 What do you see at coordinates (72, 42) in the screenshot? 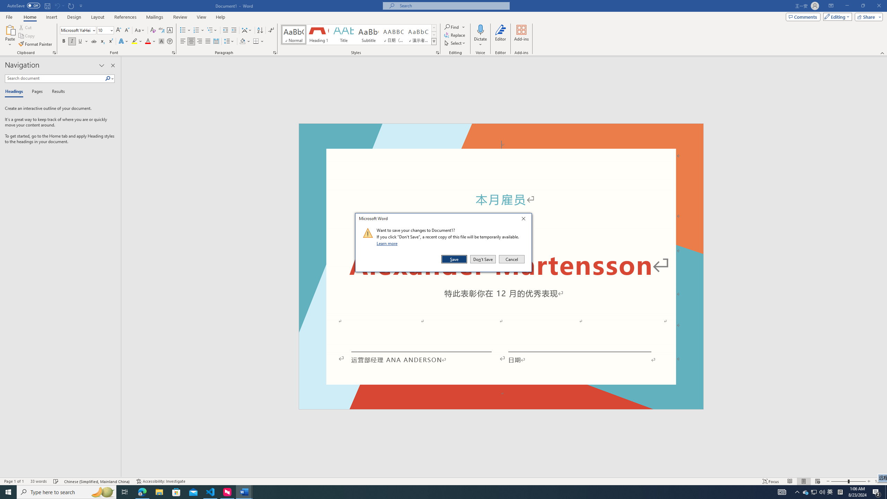
I see `Italic` at bounding box center [72, 42].